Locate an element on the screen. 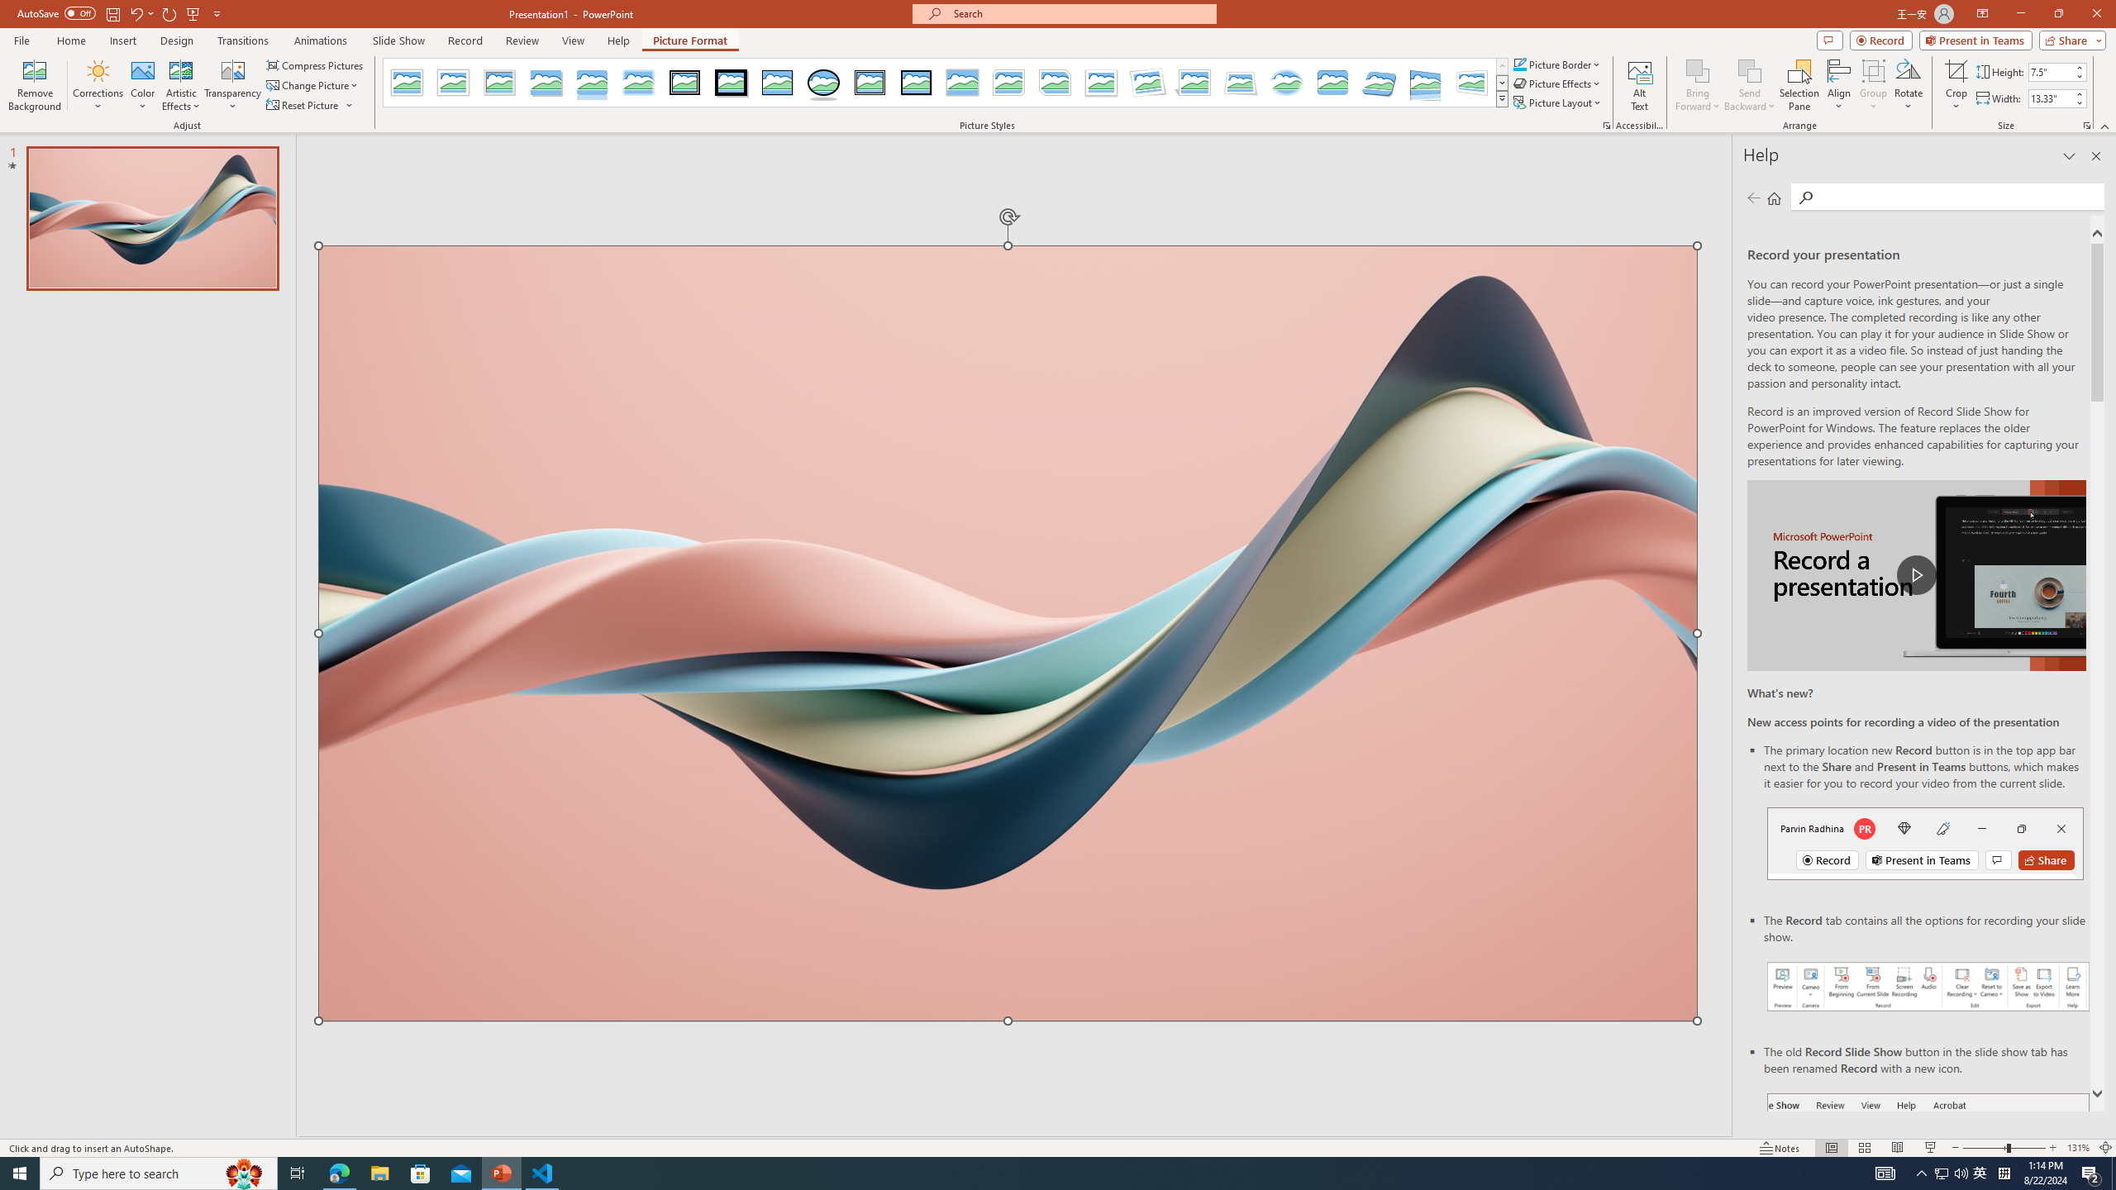 This screenshot has height=1190, width=2116. Send Backward is located at coordinates (1749, 85).